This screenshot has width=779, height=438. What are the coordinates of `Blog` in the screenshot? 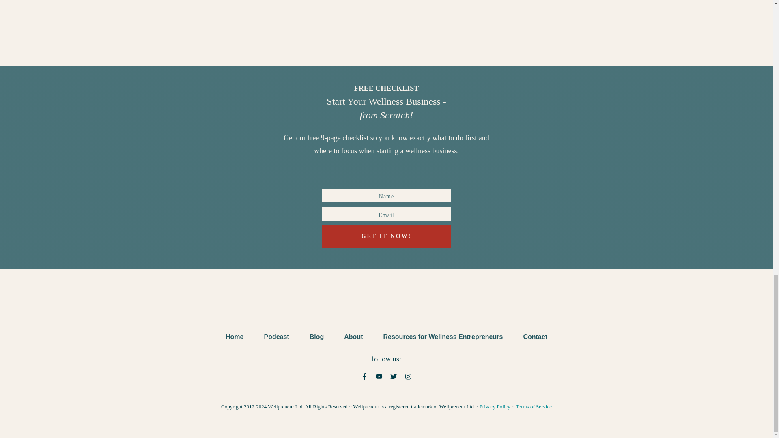 It's located at (316, 337).